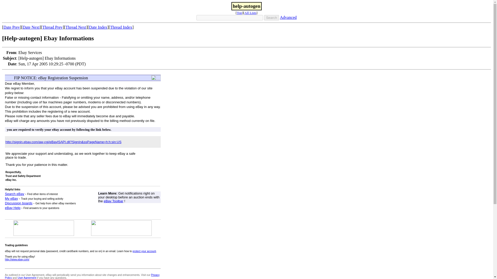  What do you see at coordinates (113, 201) in the screenshot?
I see `eBay Toolbar` at bounding box center [113, 201].